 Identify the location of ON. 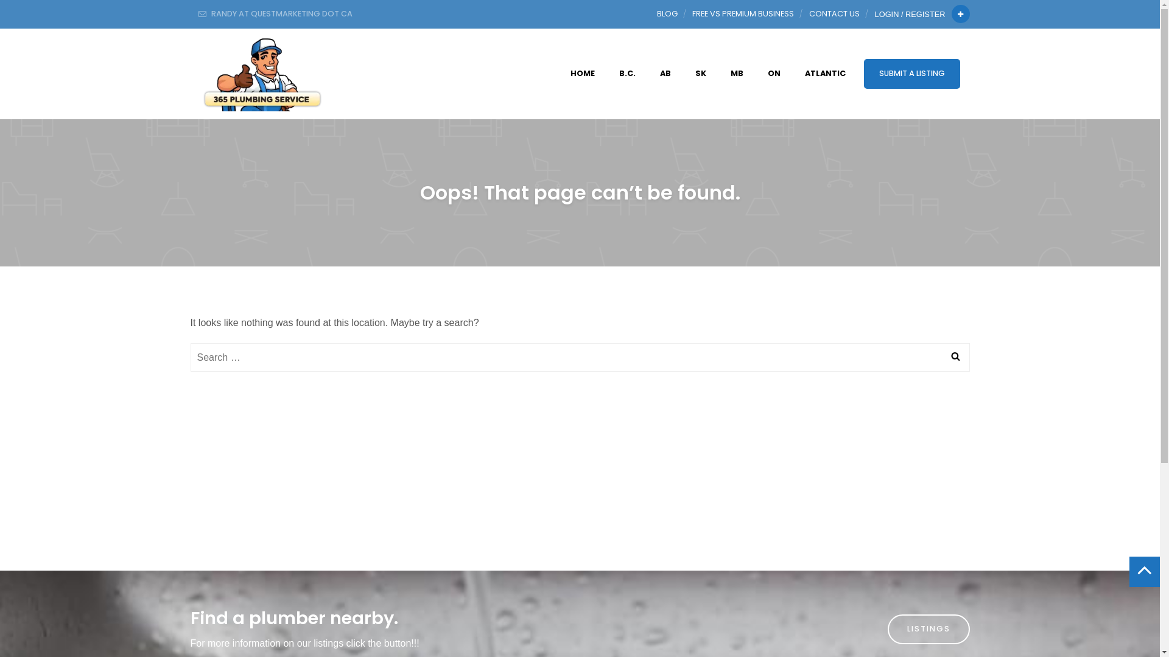
(773, 73).